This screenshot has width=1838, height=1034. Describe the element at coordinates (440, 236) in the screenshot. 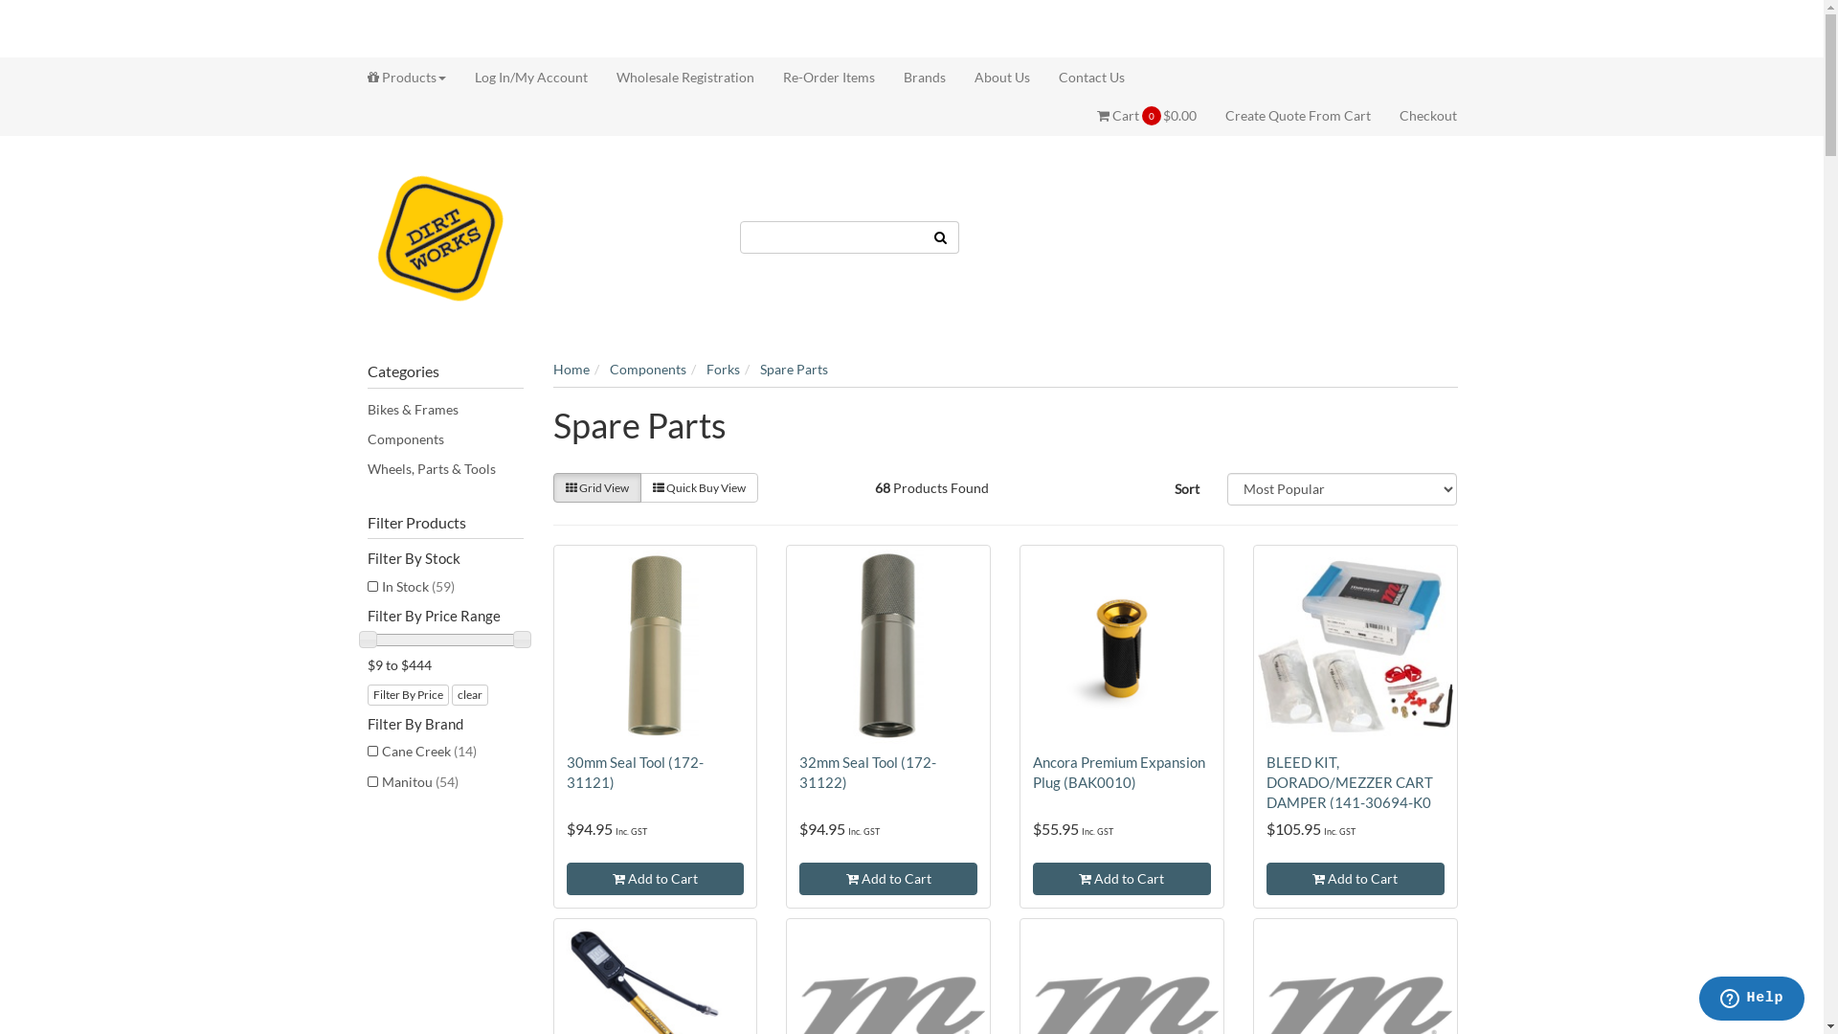

I see `Dirt Works Australia` at that location.